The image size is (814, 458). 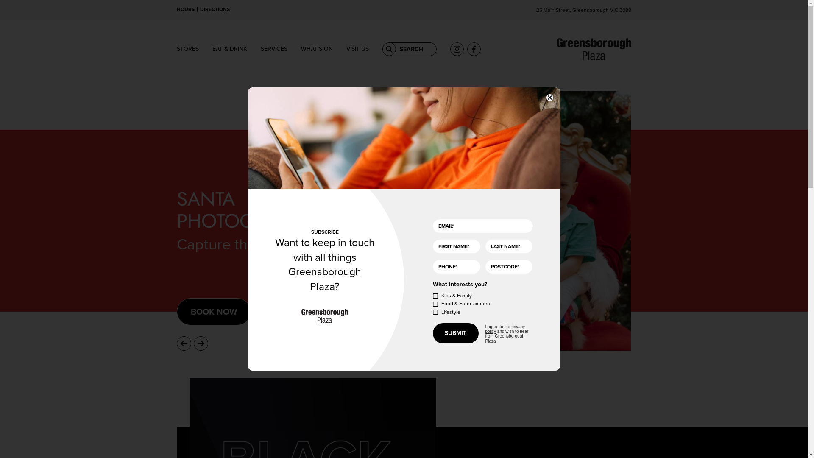 I want to click on Previous, so click(x=184, y=343).